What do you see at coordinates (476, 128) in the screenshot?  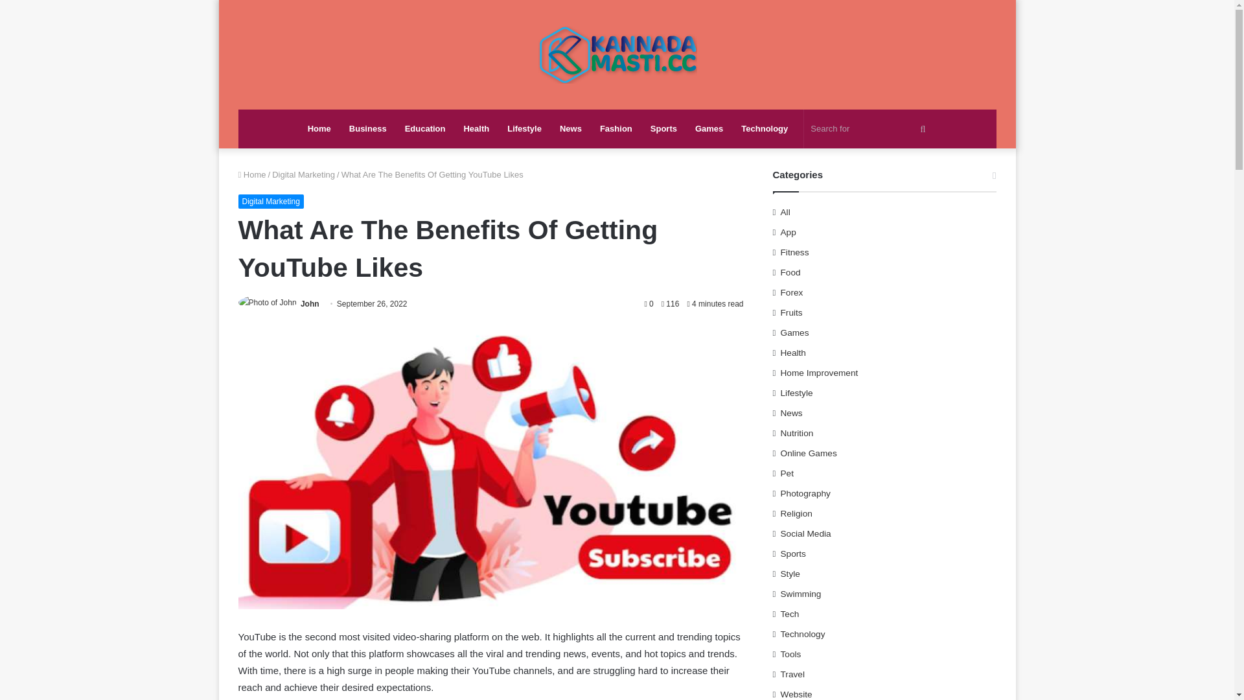 I see `Health` at bounding box center [476, 128].